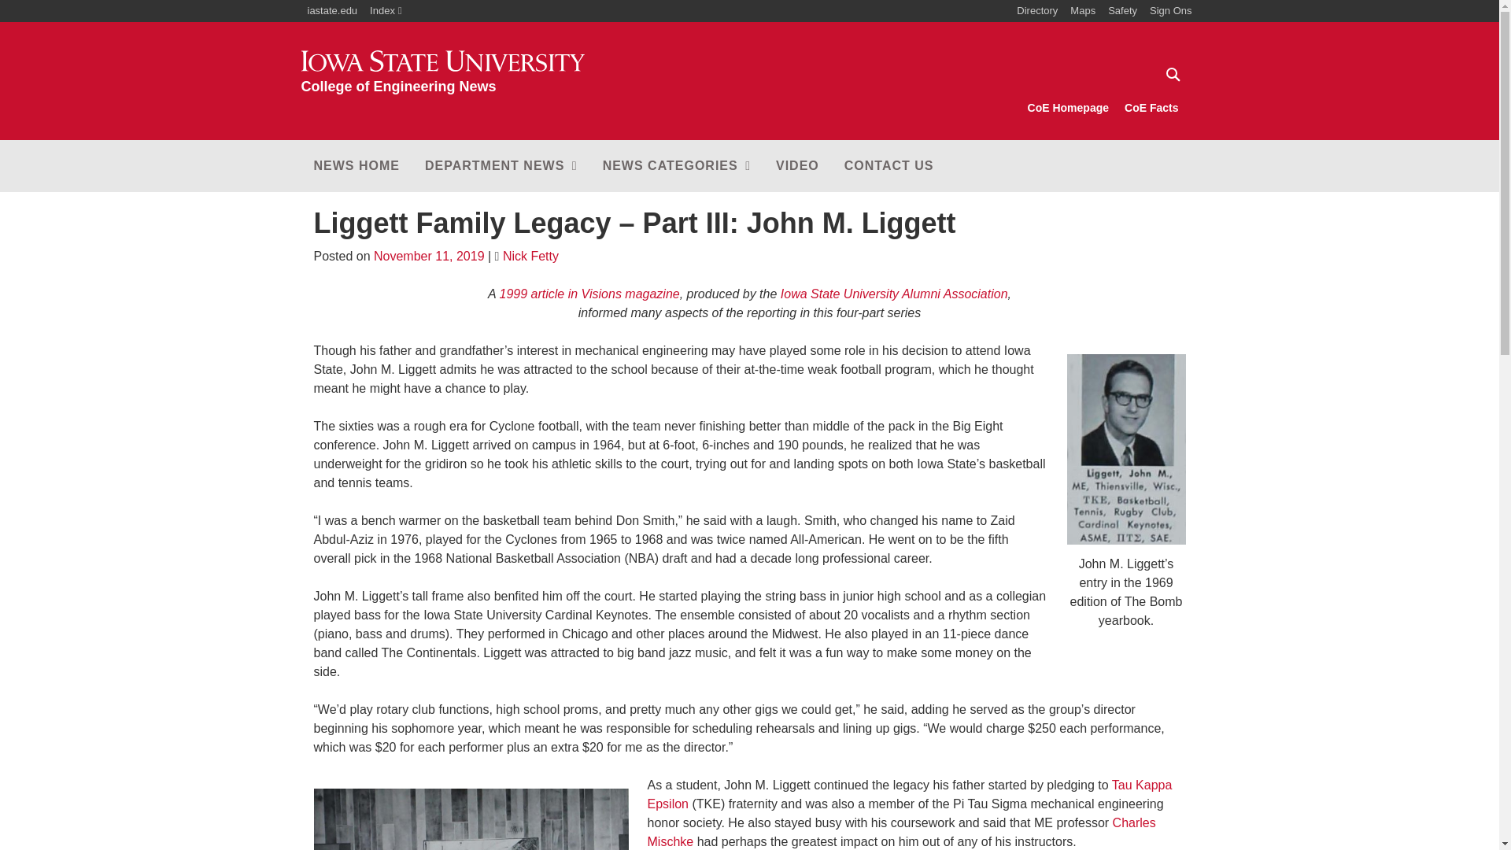 This screenshot has height=850, width=1511. What do you see at coordinates (1122, 11) in the screenshot?
I see `iastate.edu` at bounding box center [1122, 11].